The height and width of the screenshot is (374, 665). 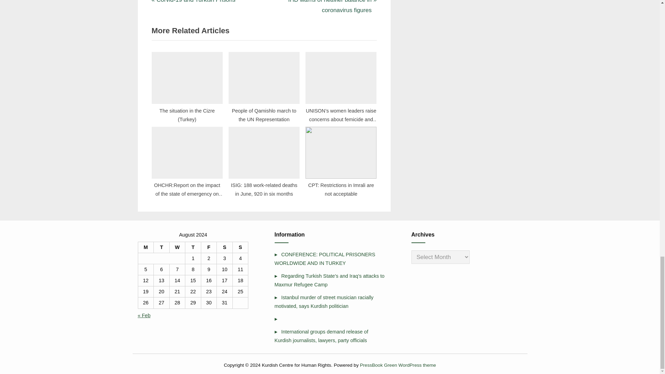 What do you see at coordinates (193, 3) in the screenshot?
I see `Tuesday` at bounding box center [193, 3].